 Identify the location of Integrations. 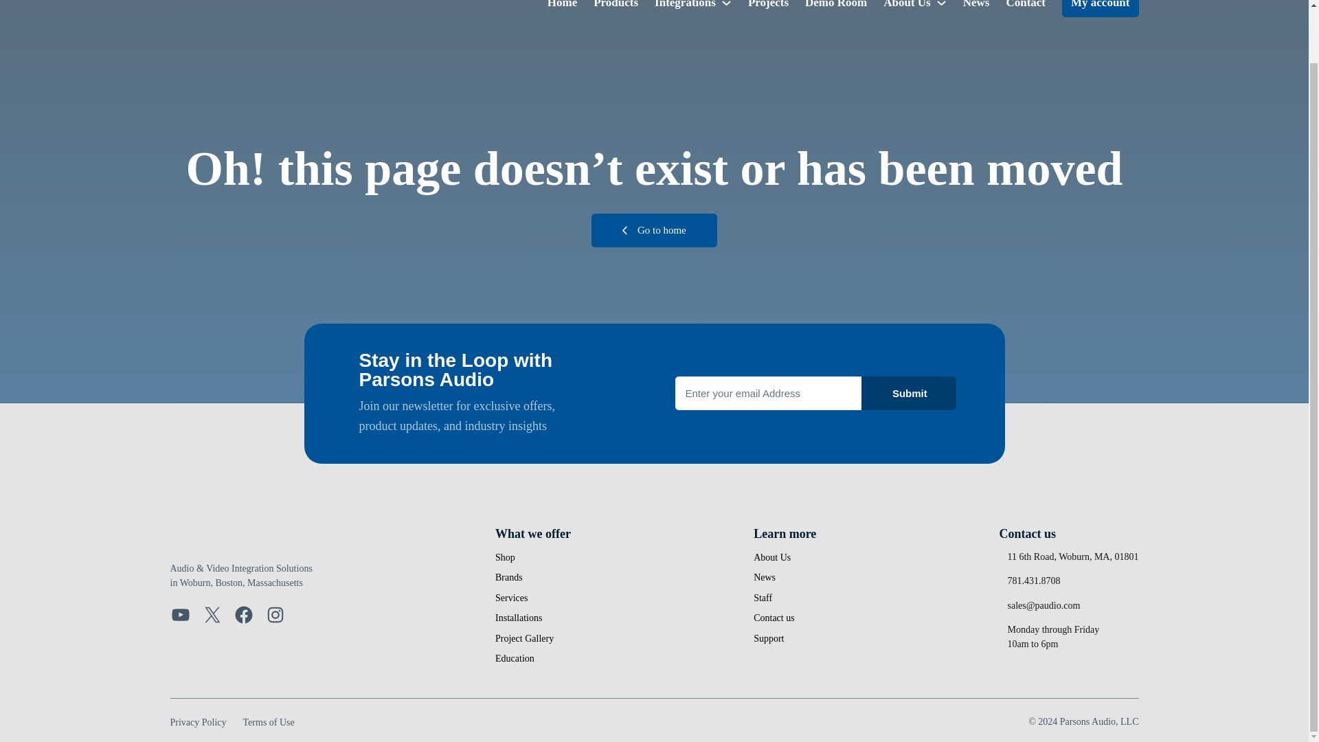
(685, 5).